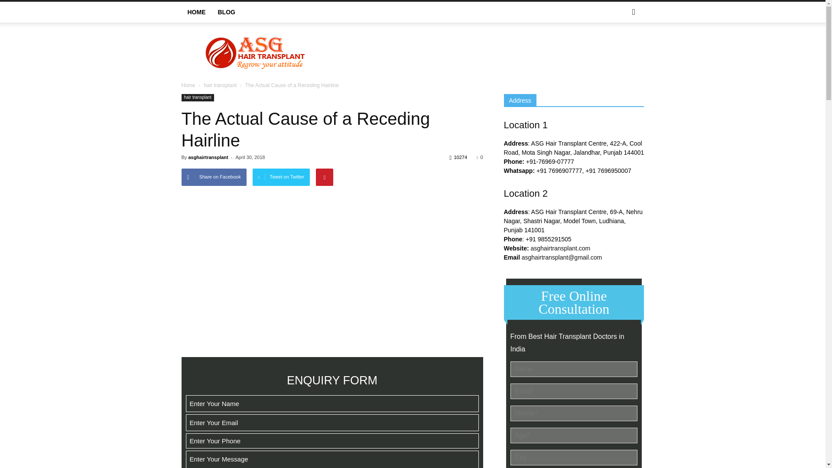 Image resolution: width=832 pixels, height=468 pixels. What do you see at coordinates (196, 12) in the screenshot?
I see `HOME` at bounding box center [196, 12].